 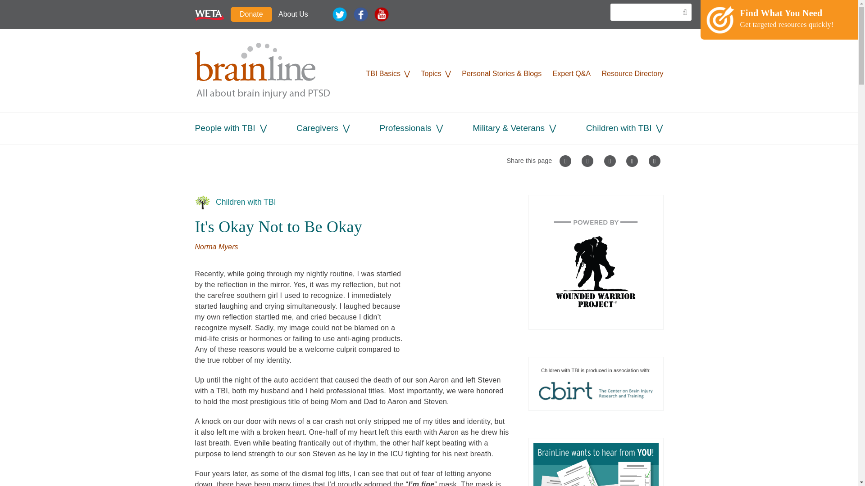 What do you see at coordinates (209, 14) in the screenshot?
I see `WETA` at bounding box center [209, 14].